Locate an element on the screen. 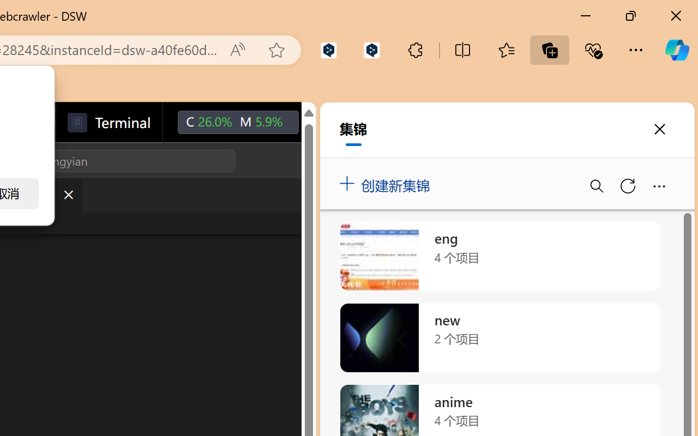 The height and width of the screenshot is (436, 698). C26.0% M5.9% is located at coordinates (238, 123).